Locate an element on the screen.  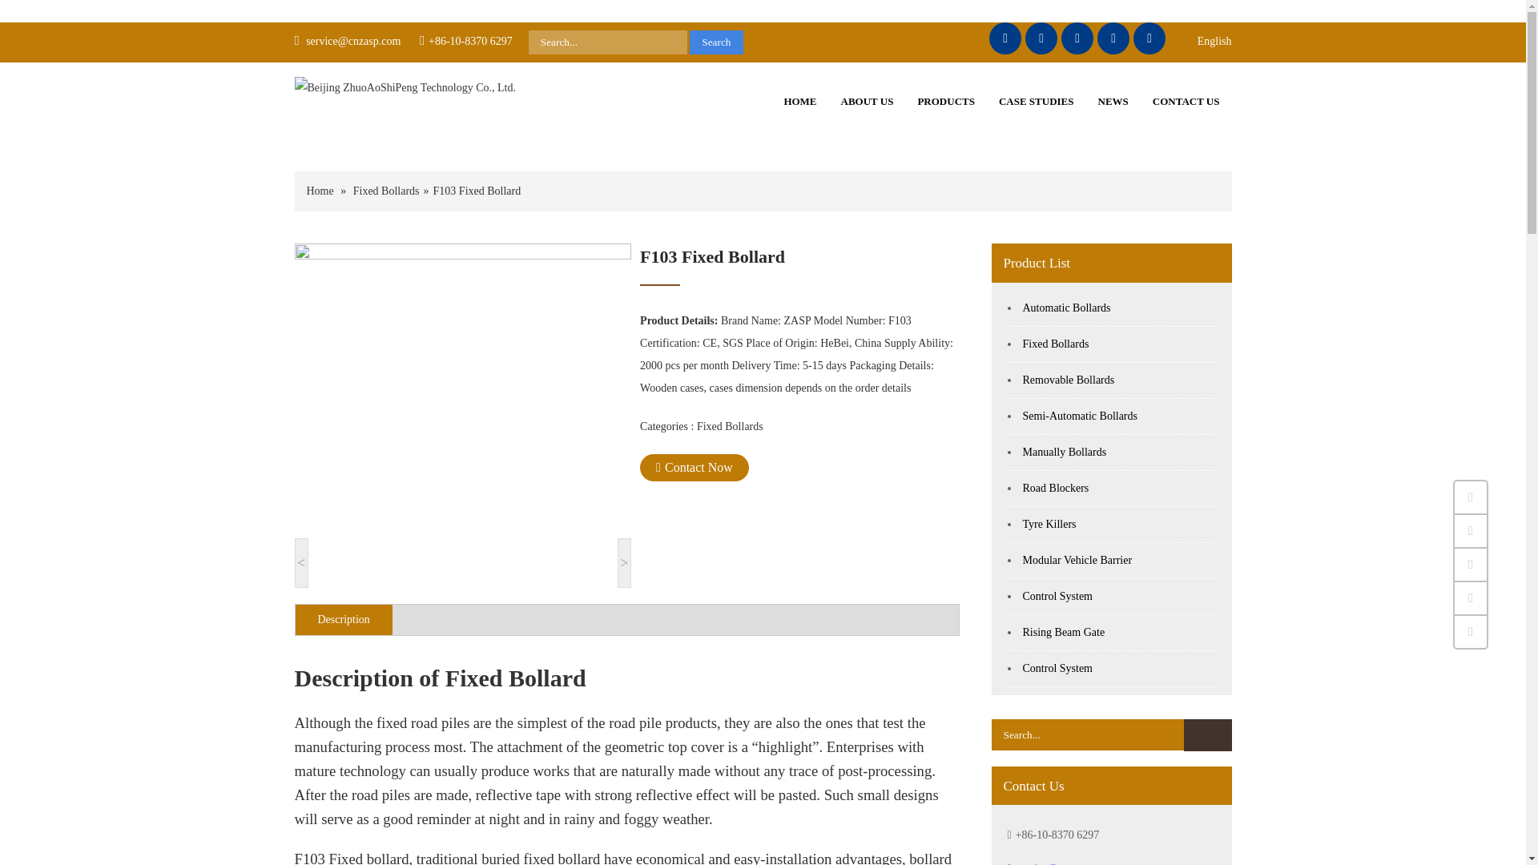
CASE STUDIES is located at coordinates (1037, 101).